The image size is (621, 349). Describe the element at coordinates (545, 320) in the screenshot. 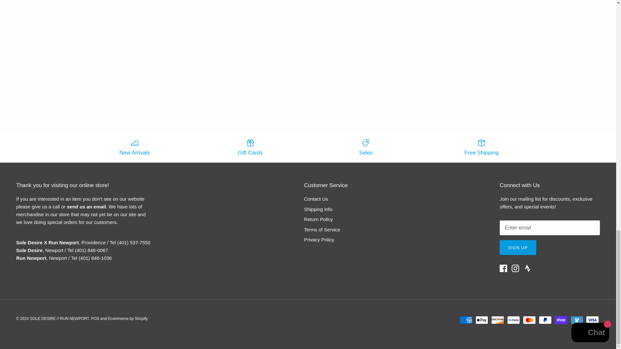

I see `PayPal` at that location.